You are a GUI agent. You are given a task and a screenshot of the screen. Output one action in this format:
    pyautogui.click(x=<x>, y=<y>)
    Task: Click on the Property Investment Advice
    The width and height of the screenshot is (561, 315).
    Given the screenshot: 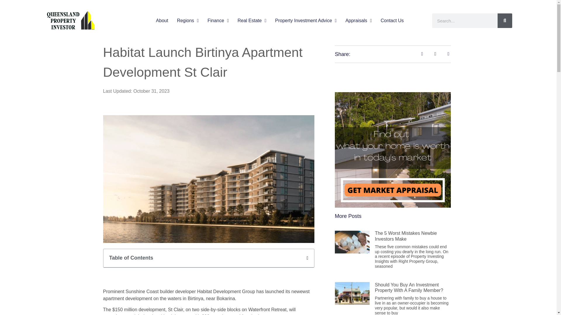 What is the action you would take?
    pyautogui.click(x=306, y=21)
    